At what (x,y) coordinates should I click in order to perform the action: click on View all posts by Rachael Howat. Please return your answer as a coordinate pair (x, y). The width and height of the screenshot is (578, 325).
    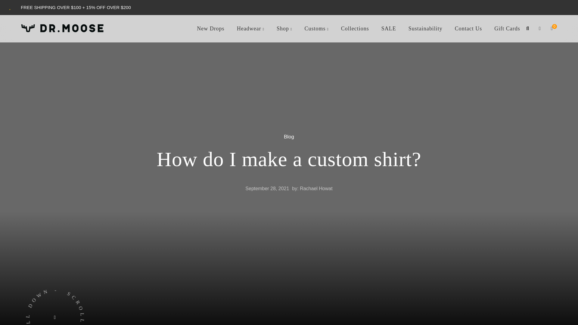
    Looking at the image, I should click on (316, 188).